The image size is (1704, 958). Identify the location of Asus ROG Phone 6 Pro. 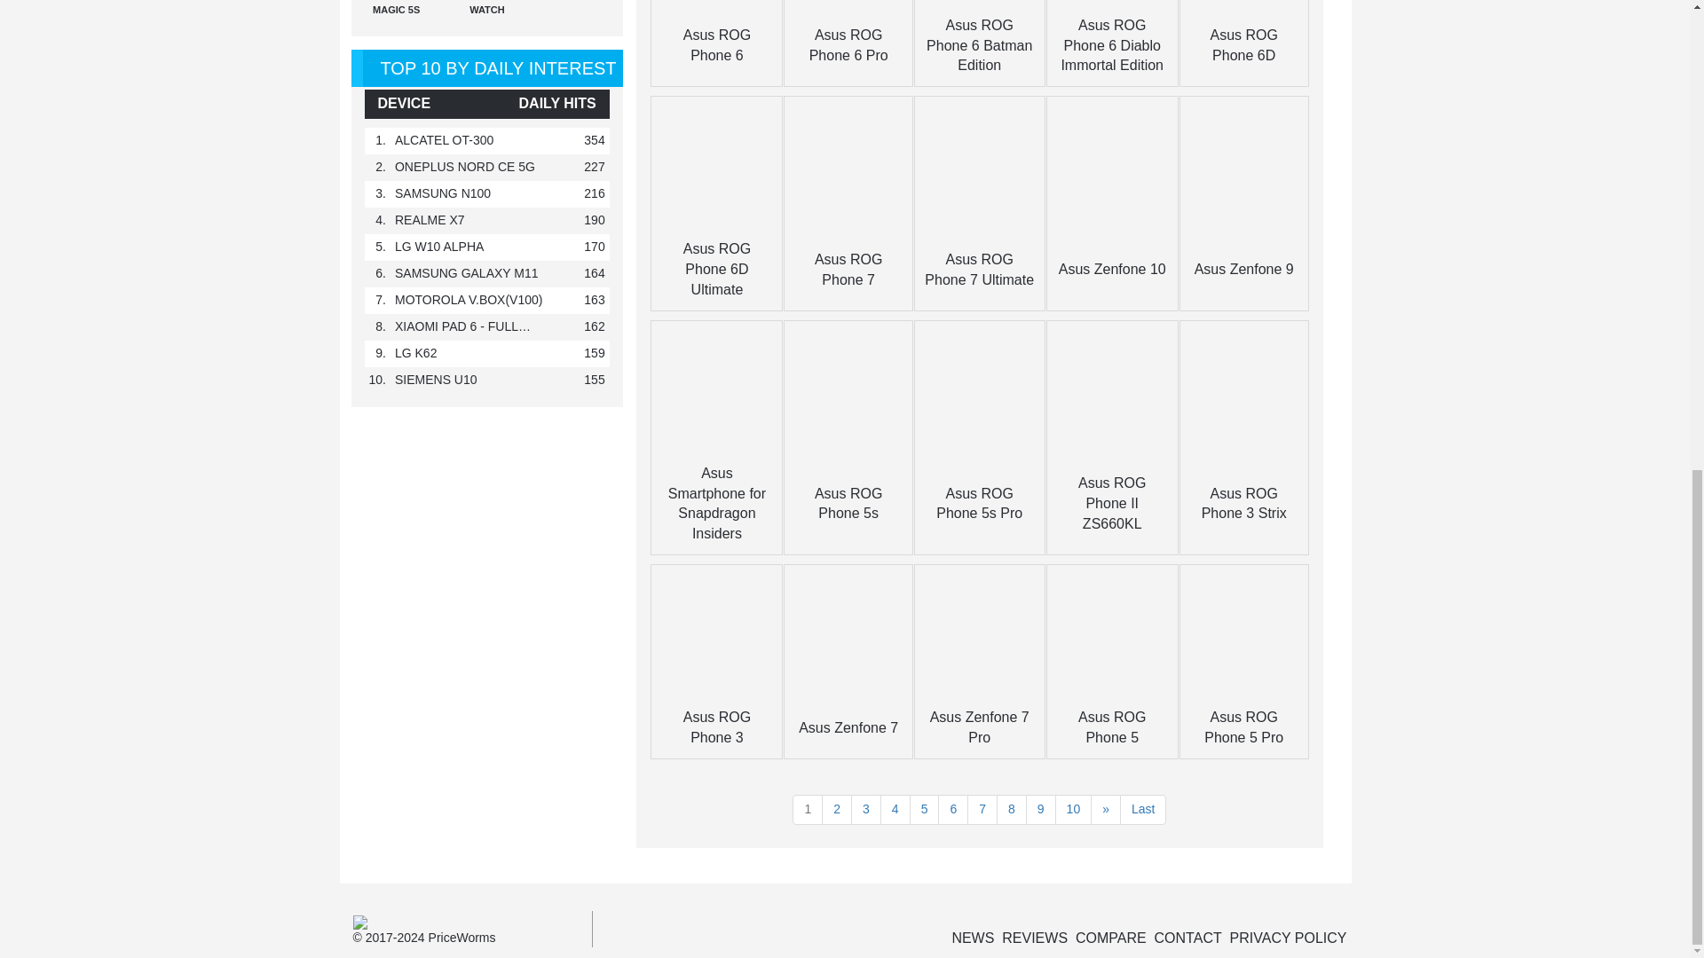
(848, 45).